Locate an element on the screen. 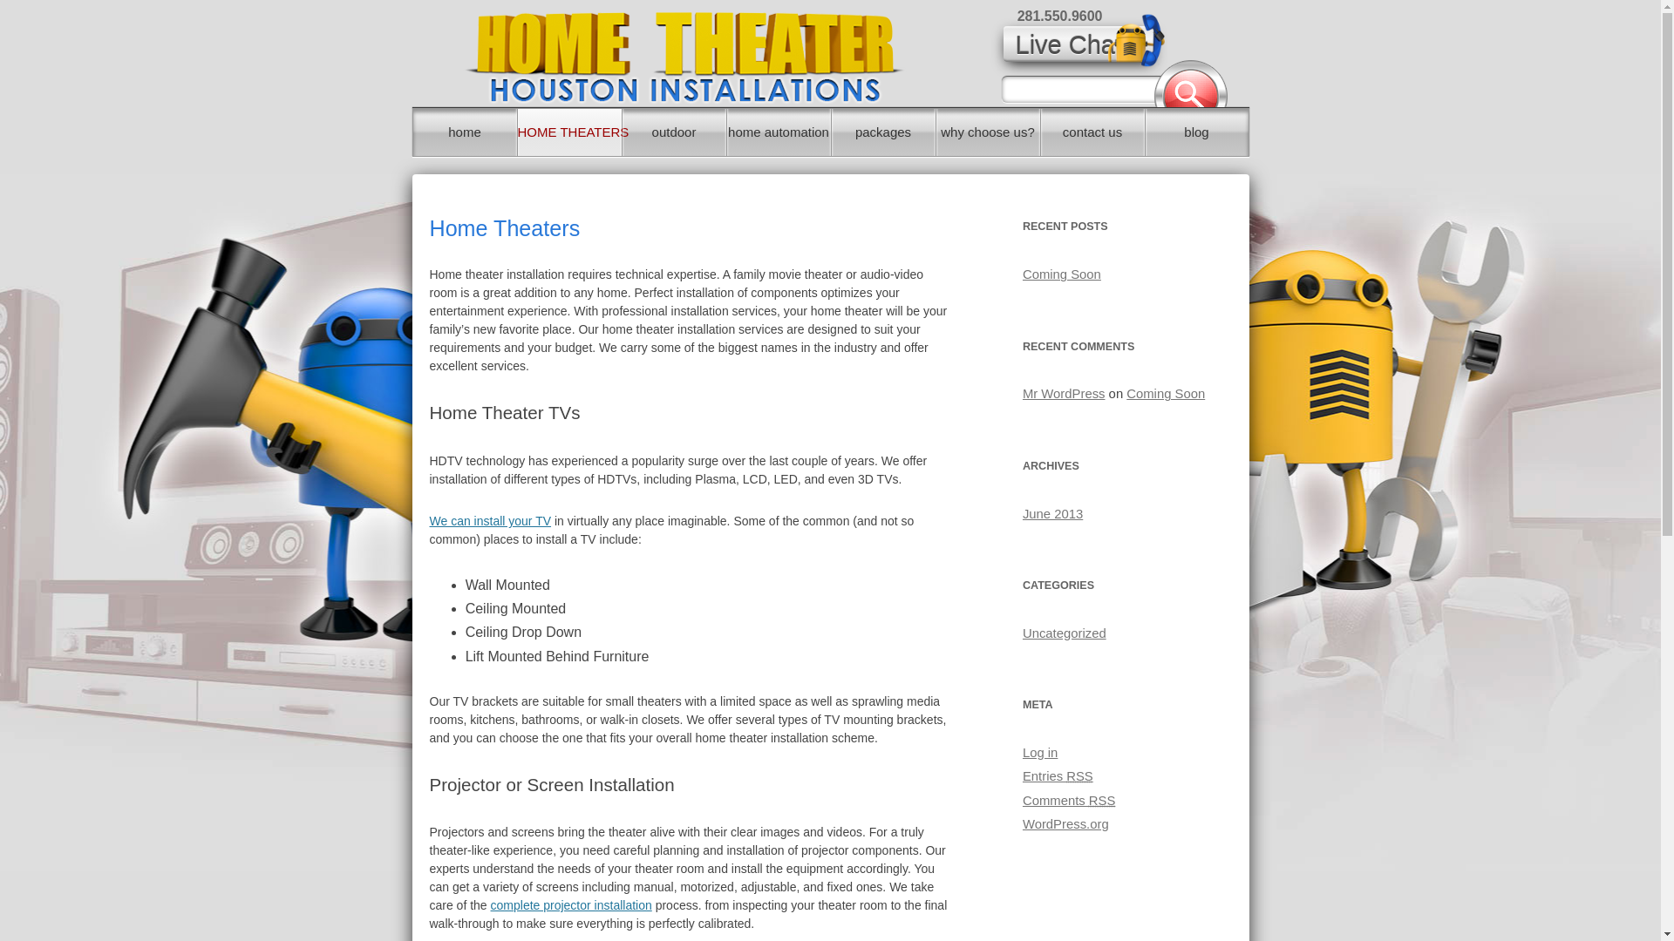 The width and height of the screenshot is (1674, 941). Uncategorized is located at coordinates (1065, 633).